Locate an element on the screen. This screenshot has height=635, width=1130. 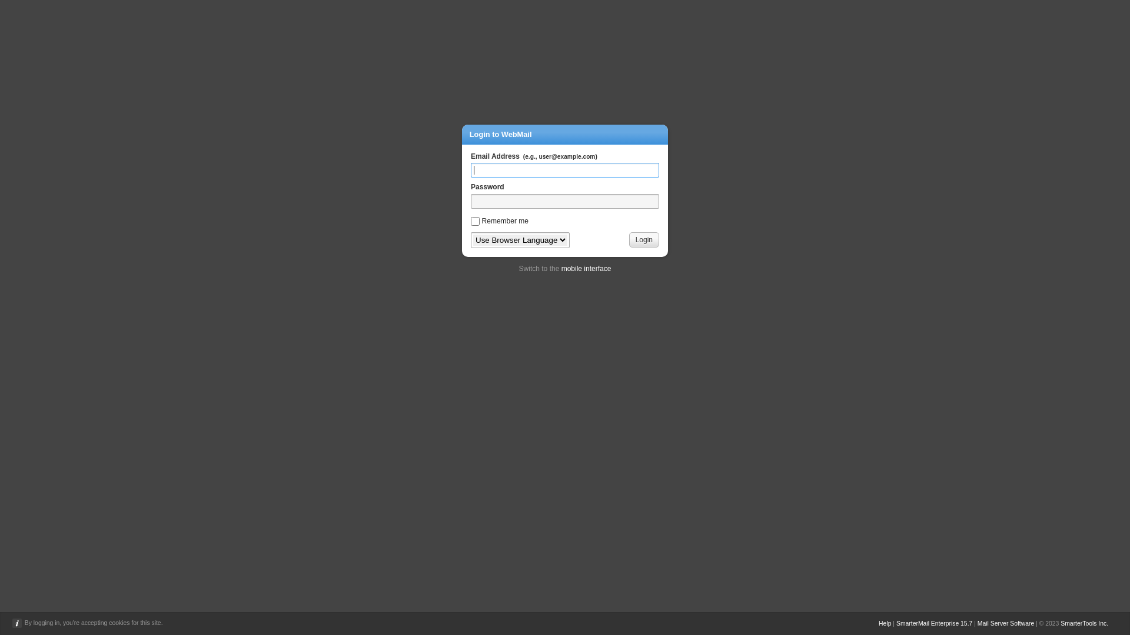
Mail Server Software is located at coordinates (1006, 623).